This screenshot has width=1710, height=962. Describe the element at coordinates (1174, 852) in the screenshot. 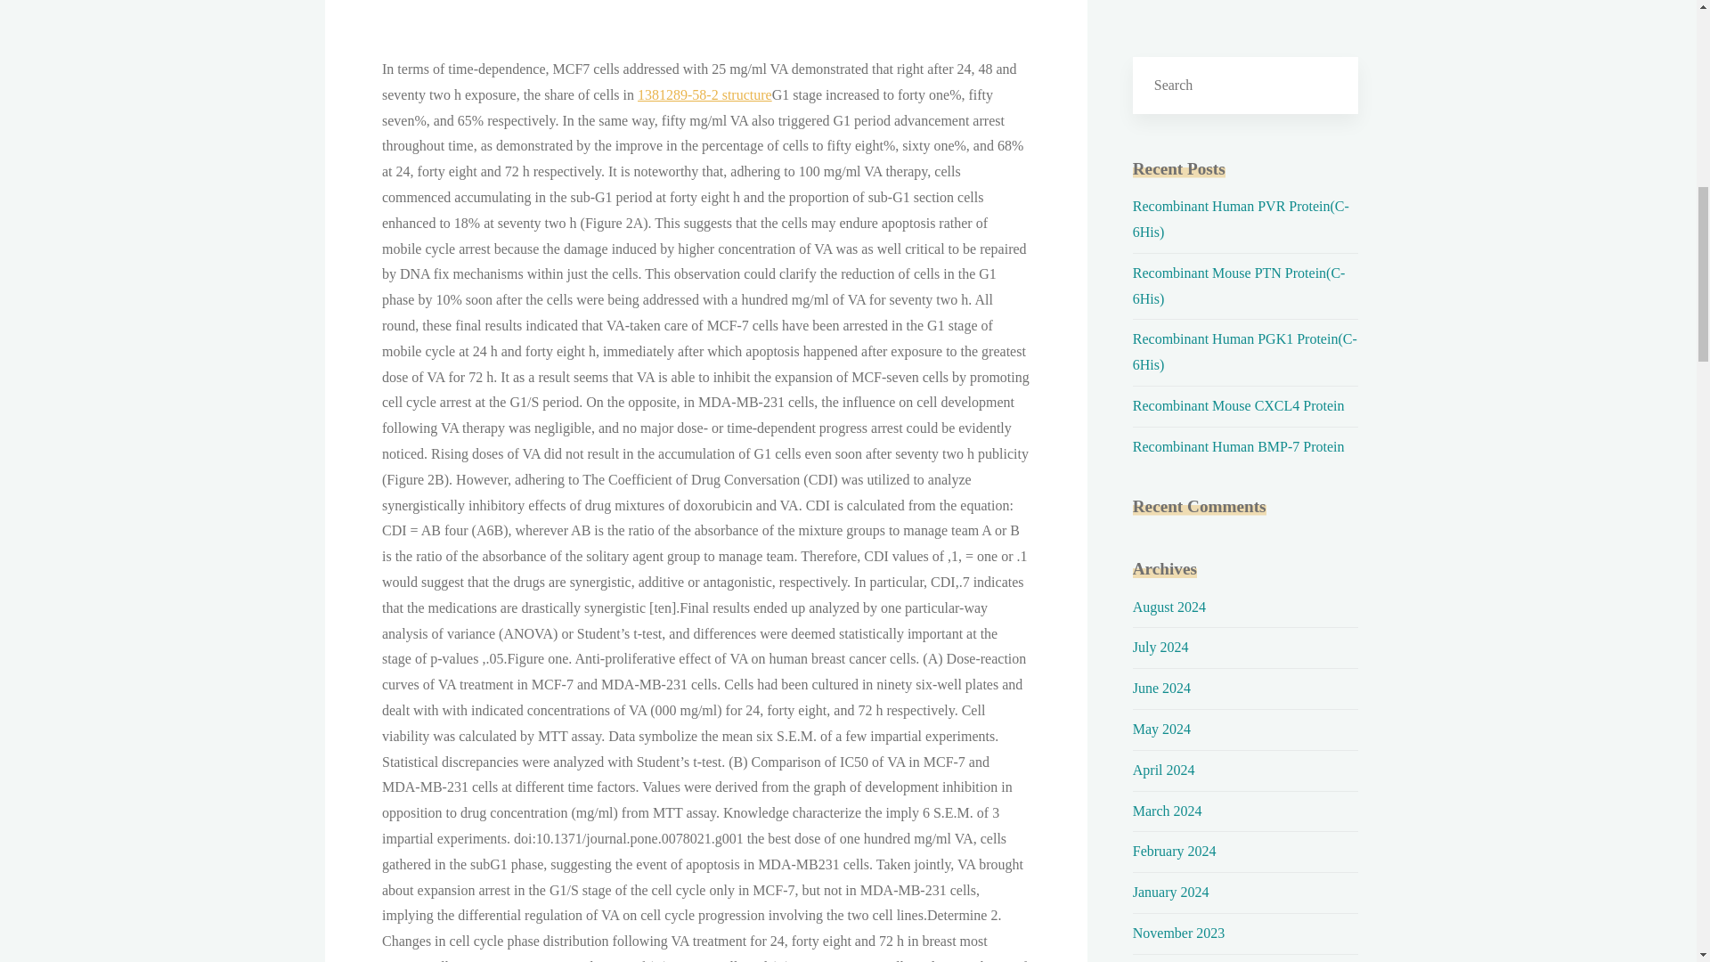

I see `February 2024` at that location.